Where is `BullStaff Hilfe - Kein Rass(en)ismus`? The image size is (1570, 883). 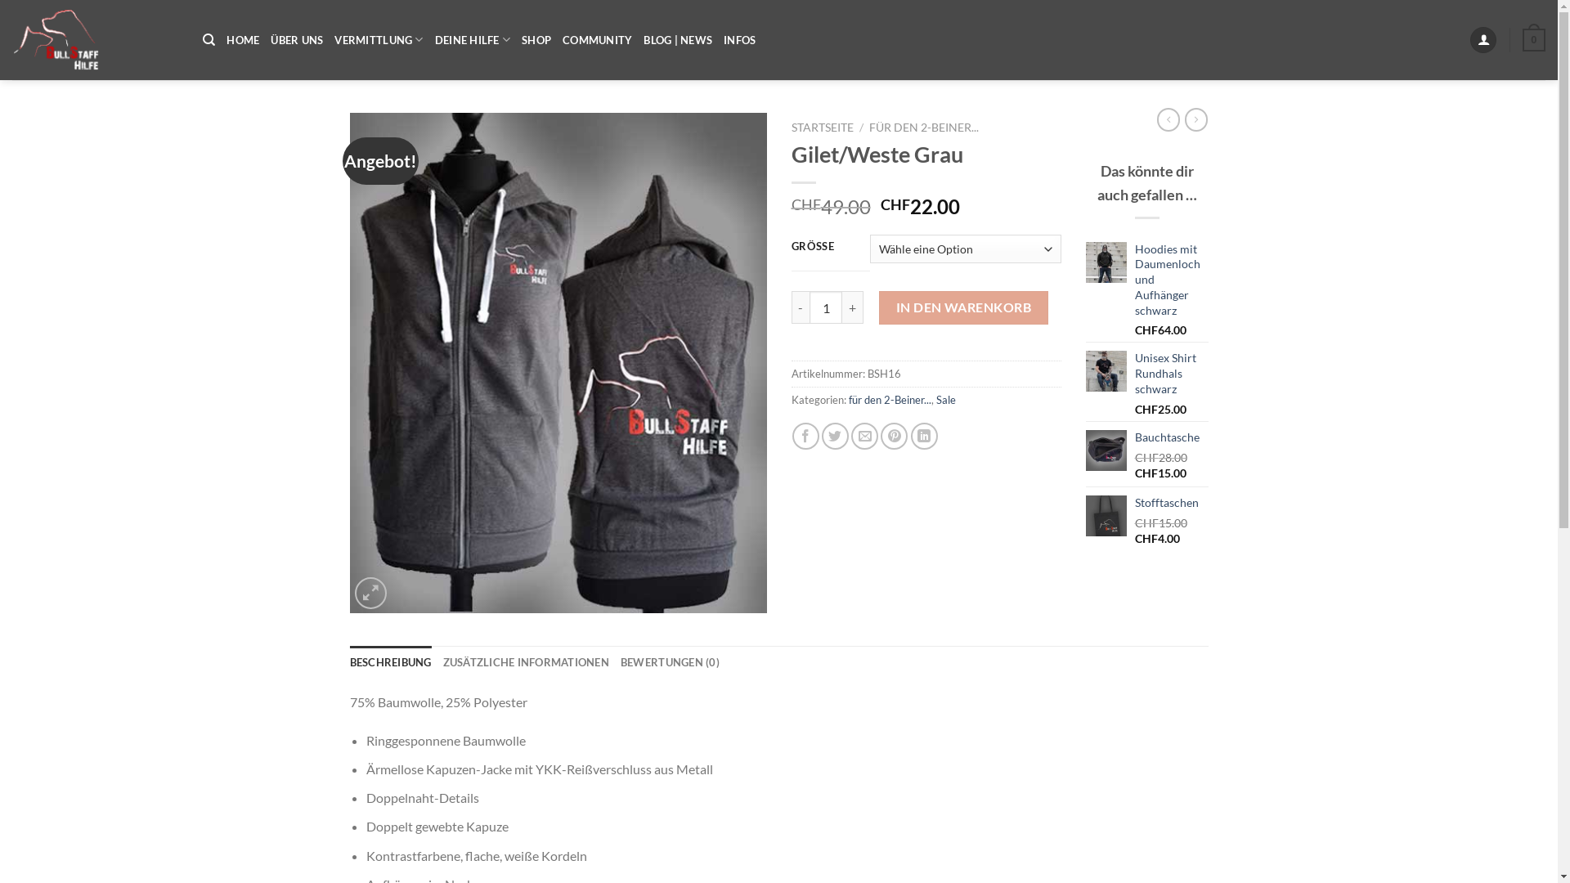 BullStaff Hilfe - Kein Rass(en)ismus is located at coordinates (95, 40).